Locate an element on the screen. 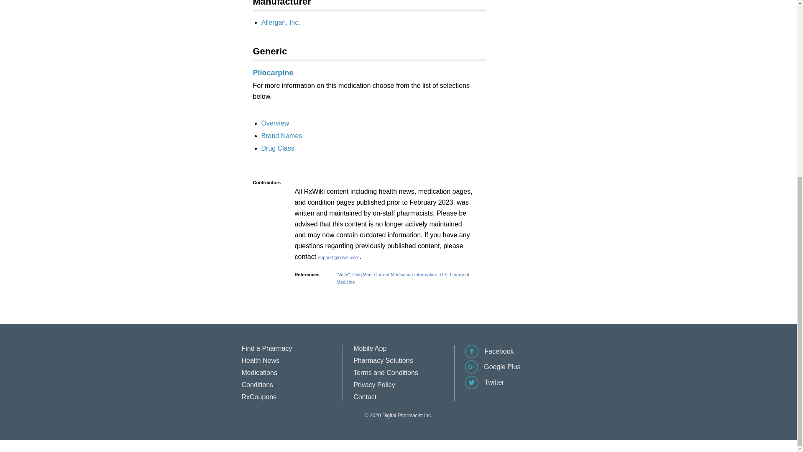  Allergan, Inc. is located at coordinates (280, 22).